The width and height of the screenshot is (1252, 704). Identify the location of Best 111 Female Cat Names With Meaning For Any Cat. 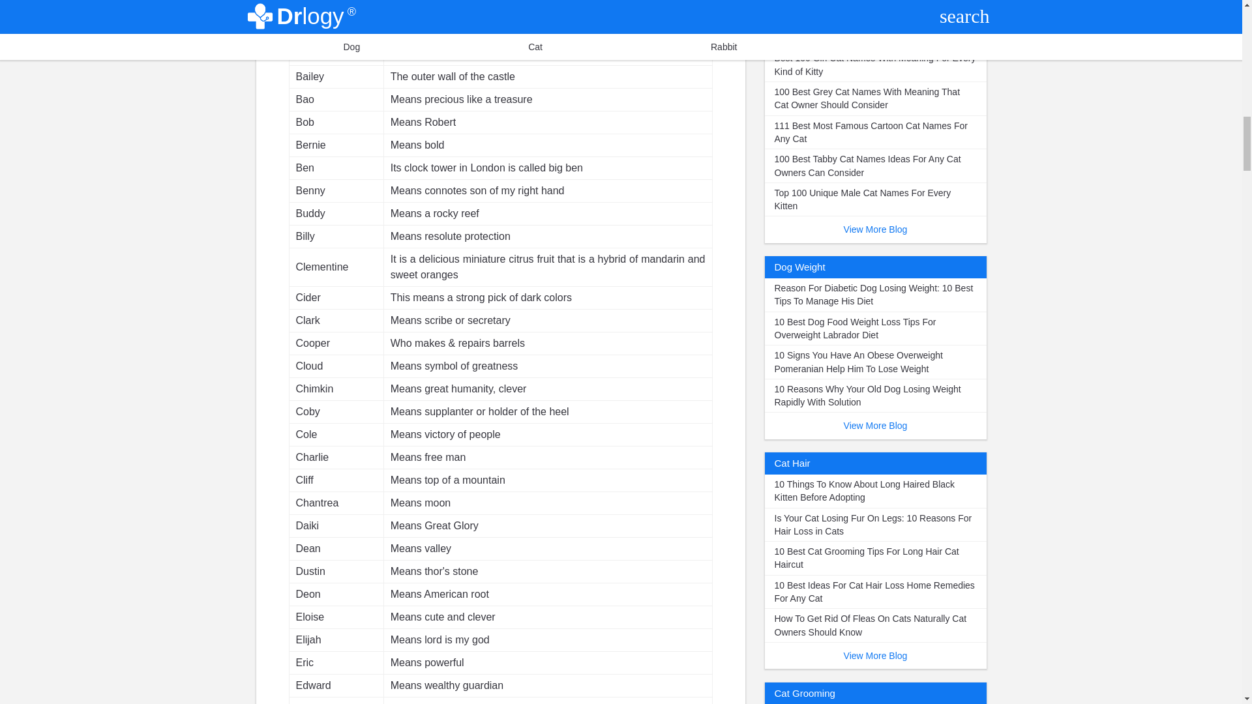
(875, 31).